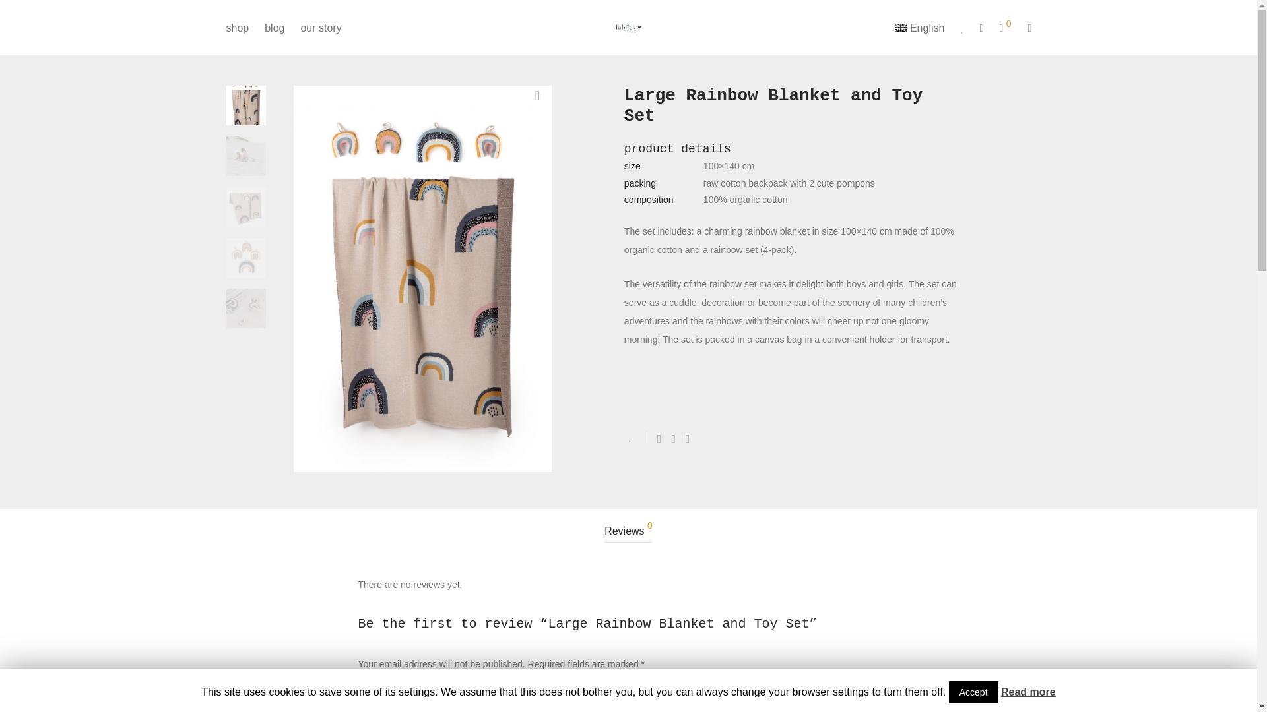  I want to click on our story, so click(321, 28).